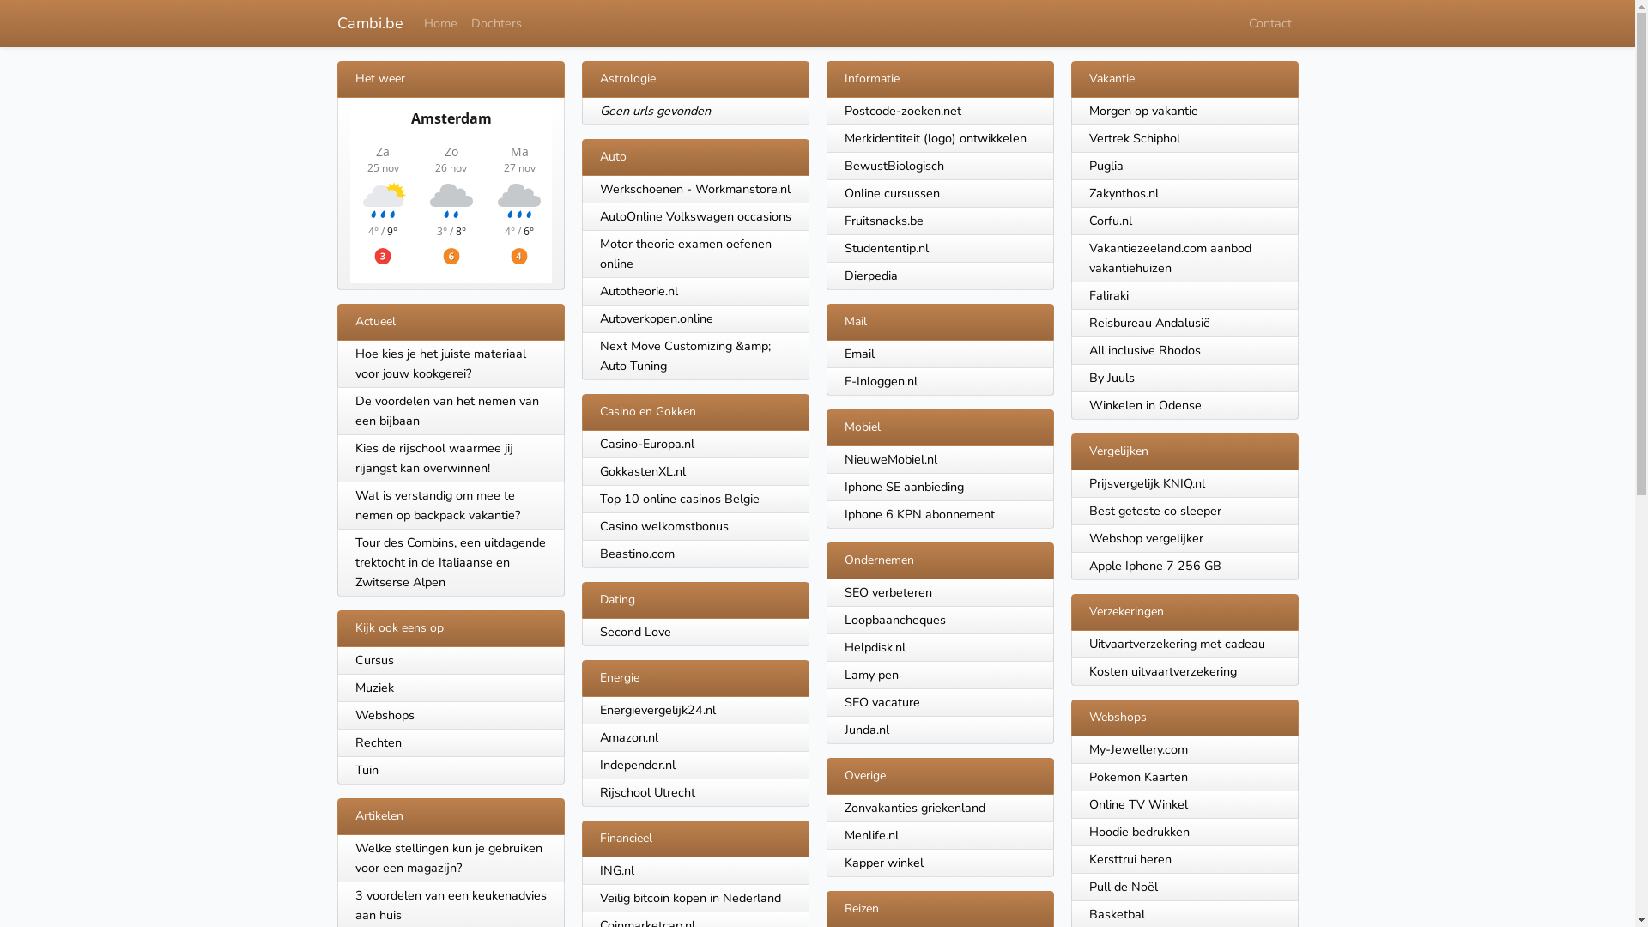 This screenshot has height=927, width=1648. I want to click on BewustBiologisch, so click(894, 166).